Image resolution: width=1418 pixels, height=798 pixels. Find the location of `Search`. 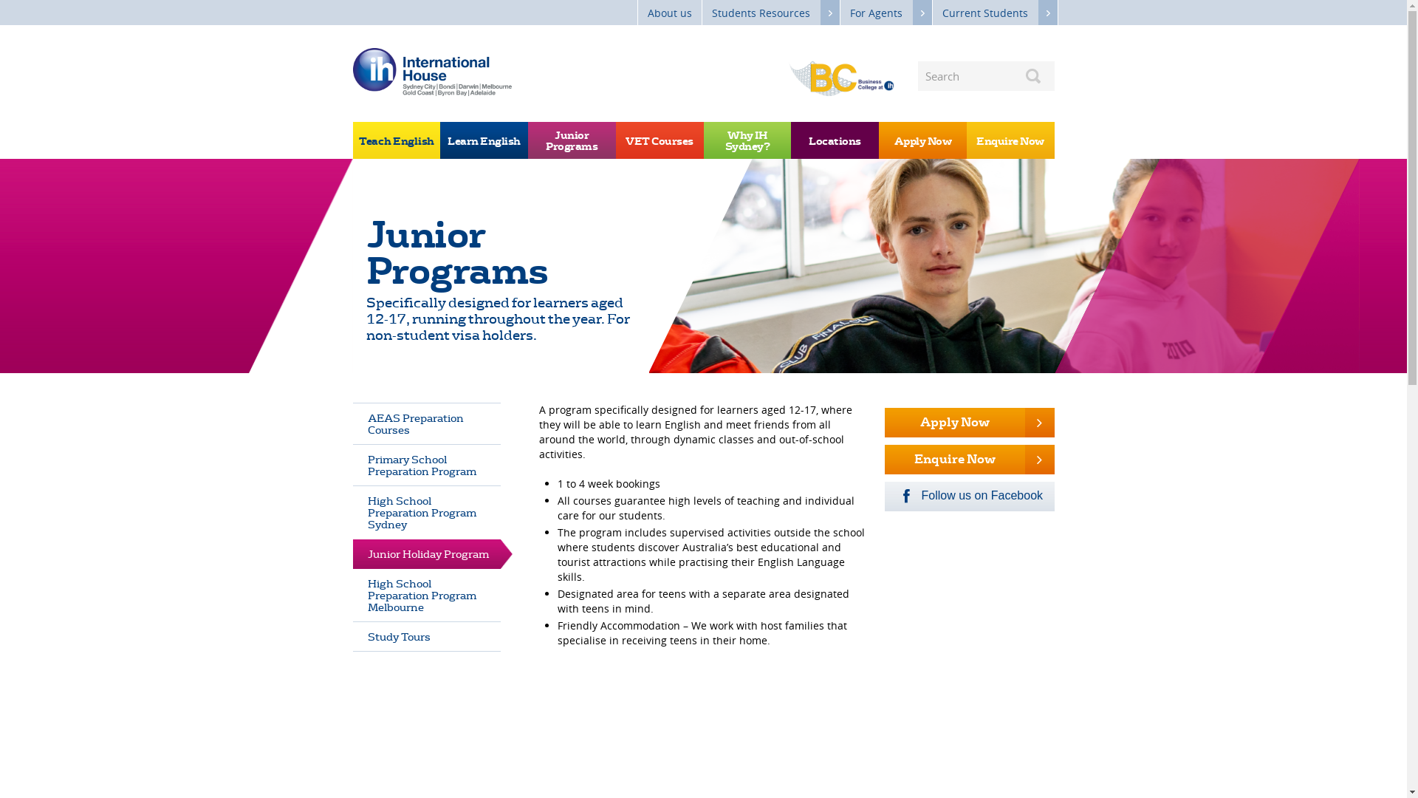

Search is located at coordinates (1032, 76).